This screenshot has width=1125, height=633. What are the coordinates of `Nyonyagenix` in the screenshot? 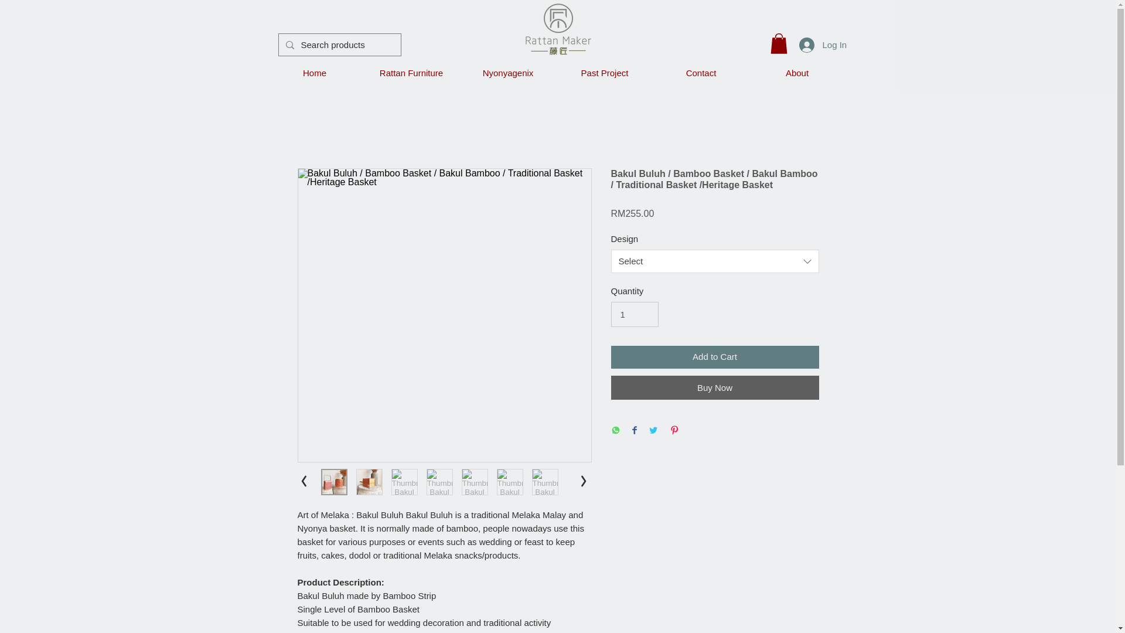 It's located at (507, 73).